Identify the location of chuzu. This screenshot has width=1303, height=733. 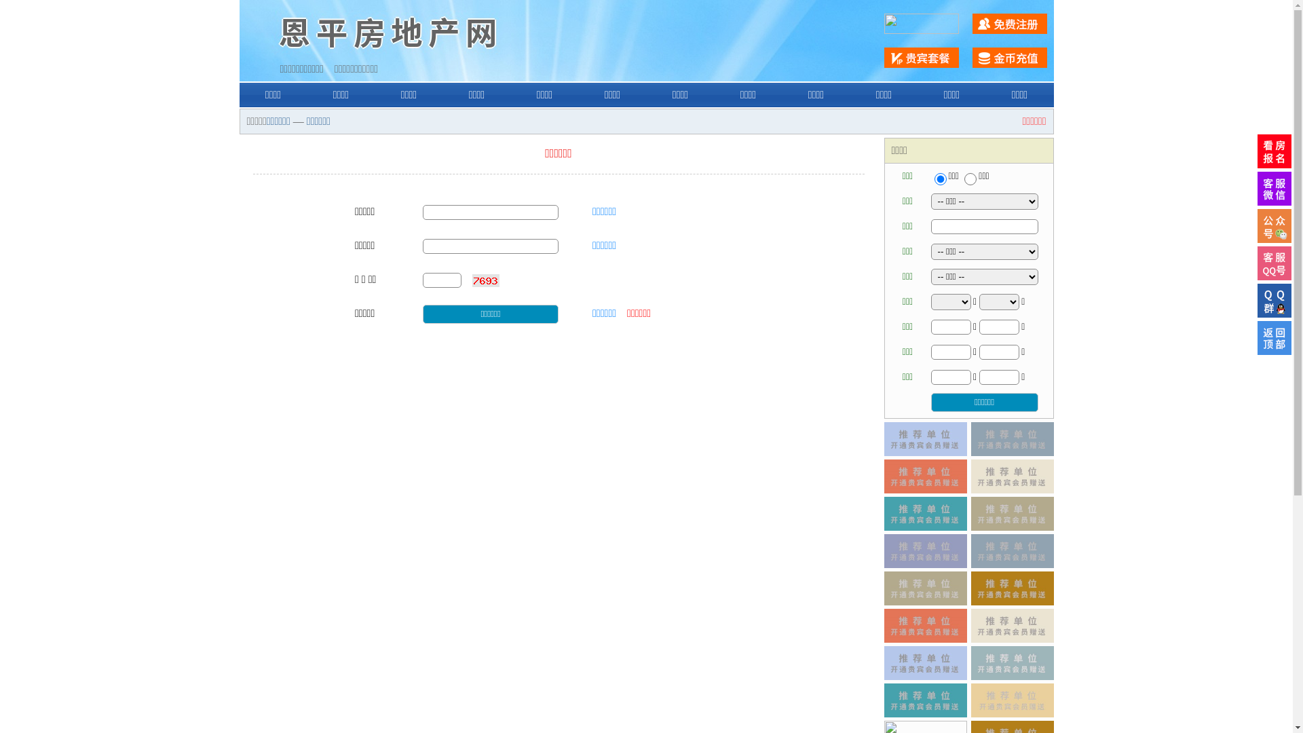
(970, 179).